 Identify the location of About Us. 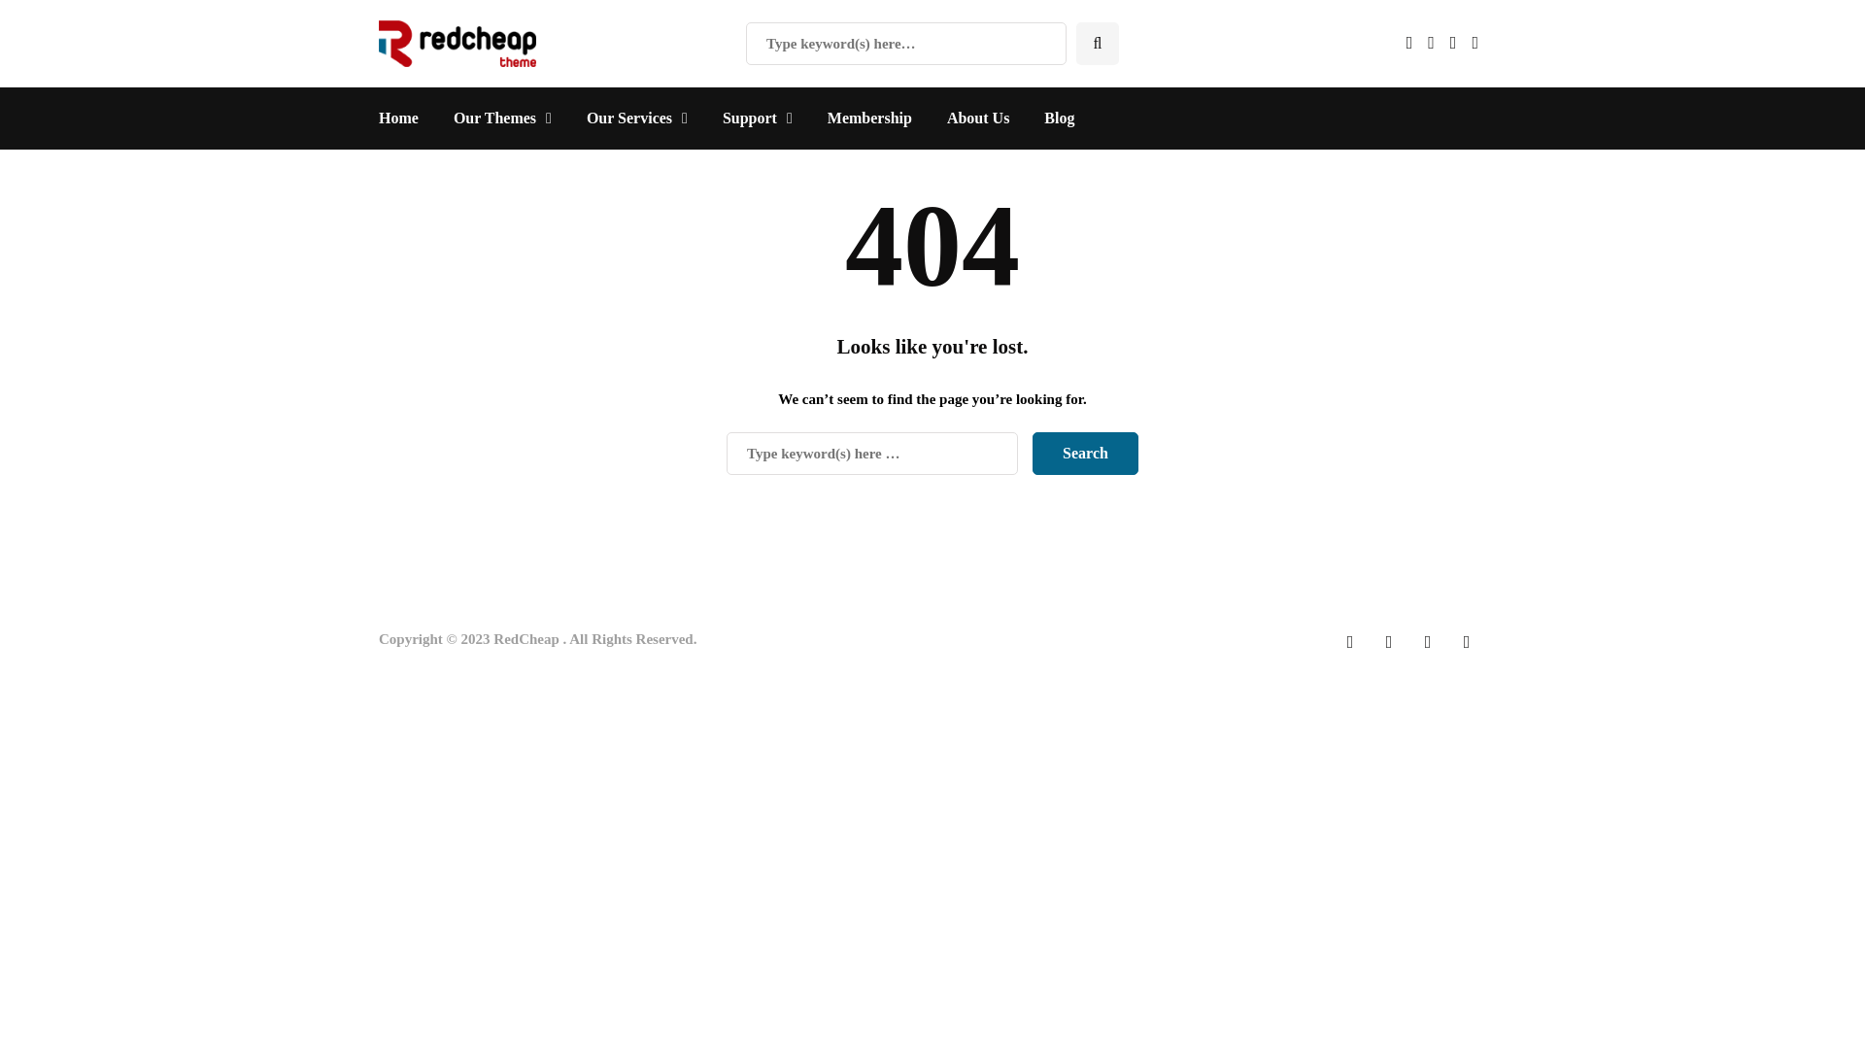
(977, 118).